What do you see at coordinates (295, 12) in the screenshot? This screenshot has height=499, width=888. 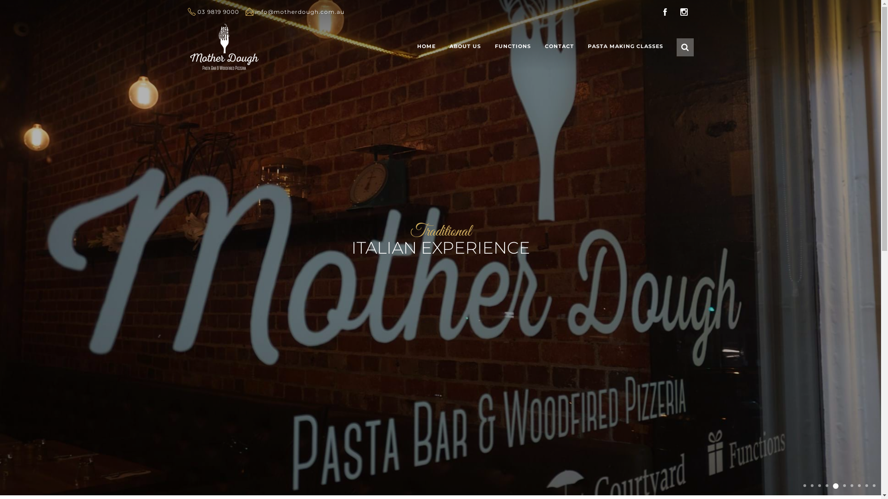 I see `info@motherdough.com.au` at bounding box center [295, 12].